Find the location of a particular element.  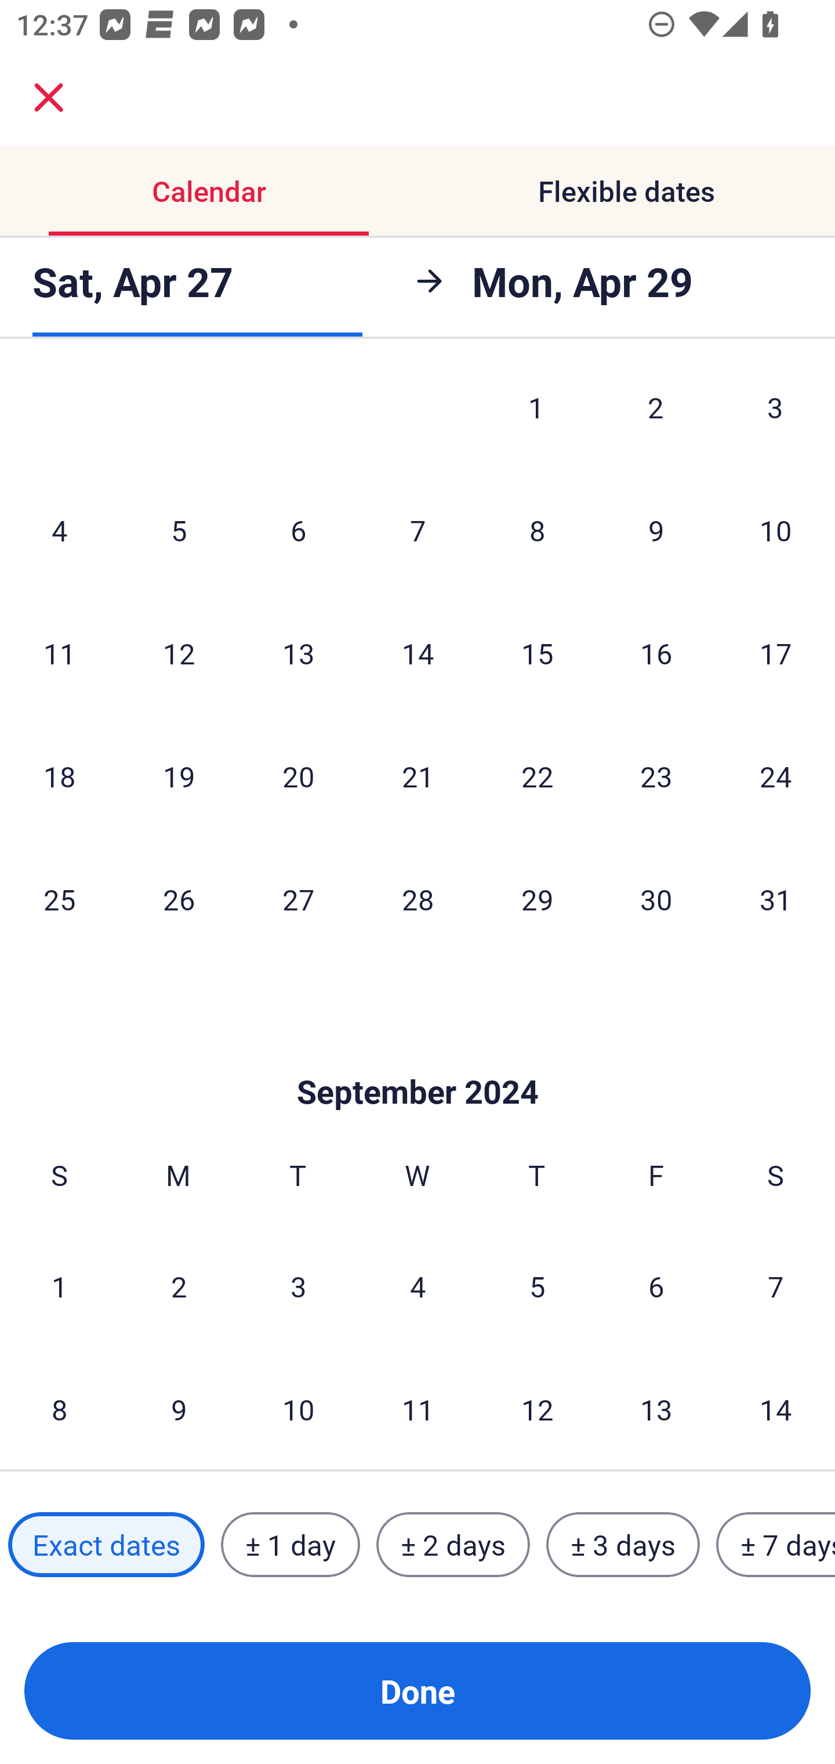

13 Friday, September 13, 2024 is located at coordinates (656, 1409).